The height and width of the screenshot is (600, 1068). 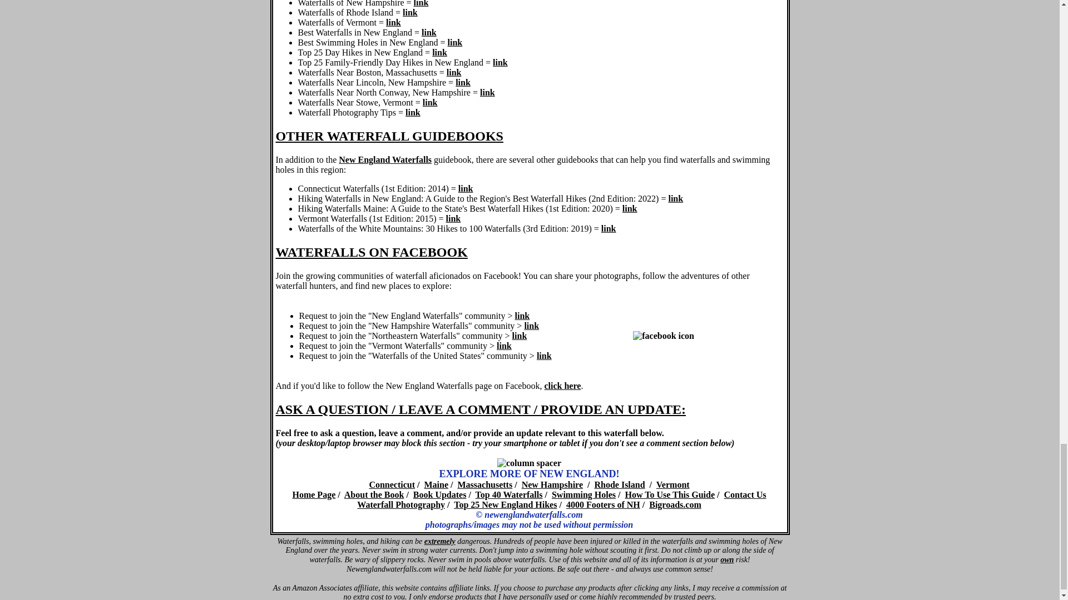 What do you see at coordinates (431, 102) in the screenshot?
I see `link` at bounding box center [431, 102].